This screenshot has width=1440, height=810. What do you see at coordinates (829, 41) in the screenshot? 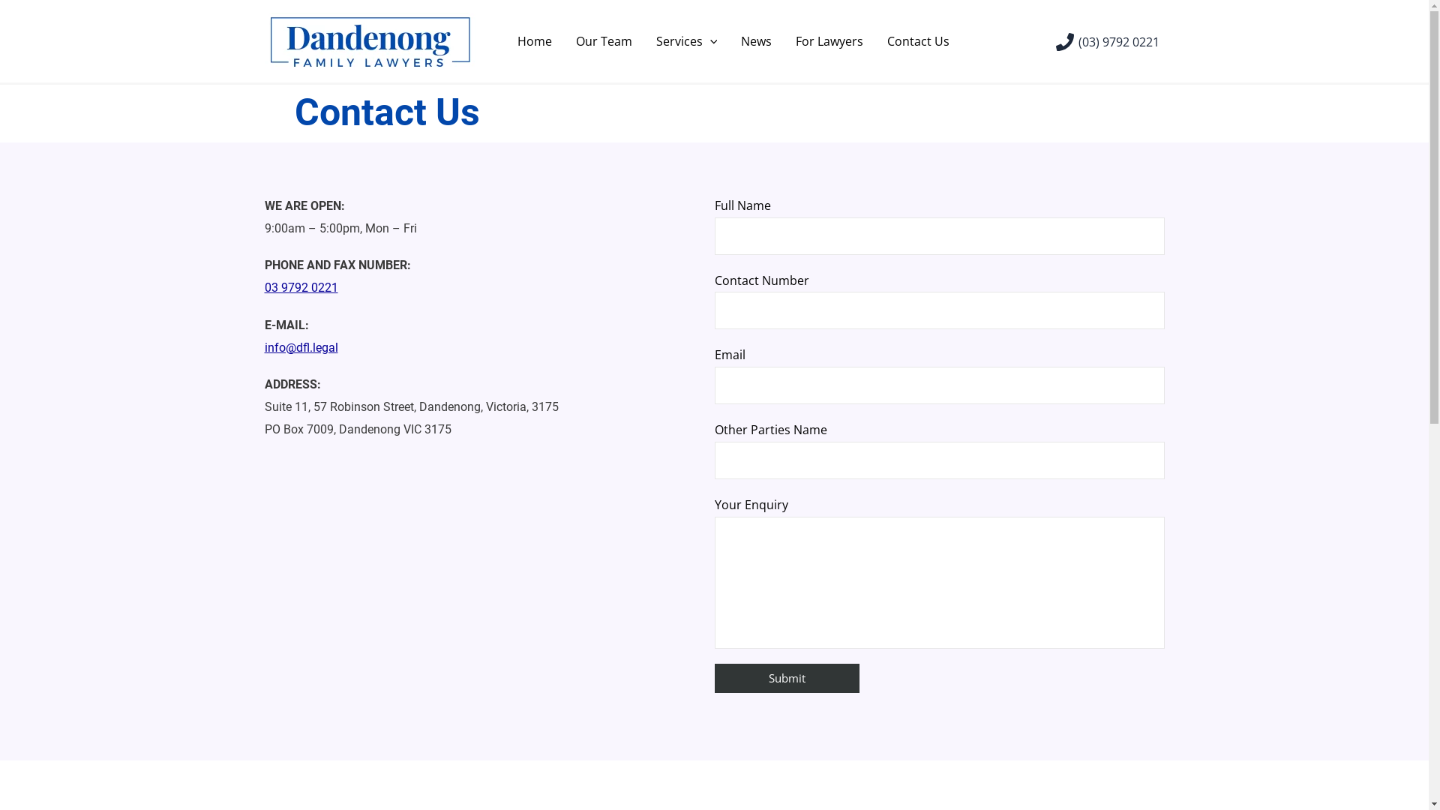
I see `For Lawyers` at bounding box center [829, 41].